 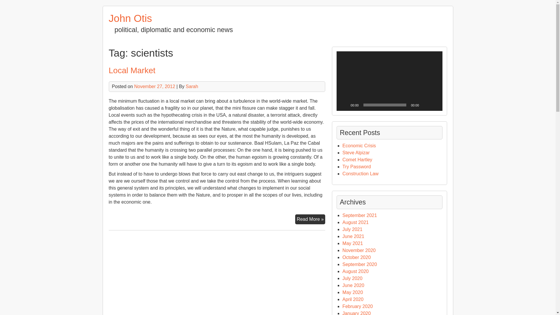 I want to click on Play, so click(x=344, y=105).